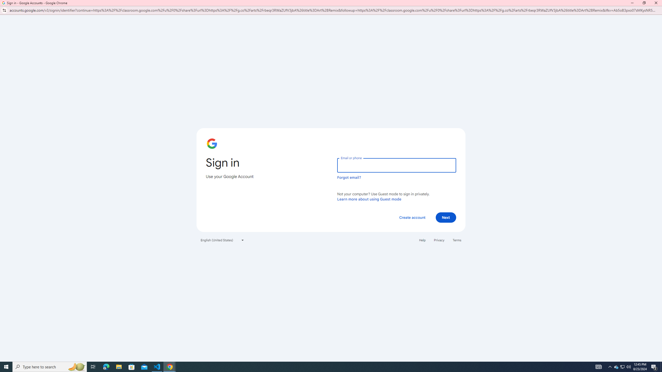 This screenshot has width=662, height=372. Describe the element at coordinates (396, 165) in the screenshot. I see `Email or phone` at that location.